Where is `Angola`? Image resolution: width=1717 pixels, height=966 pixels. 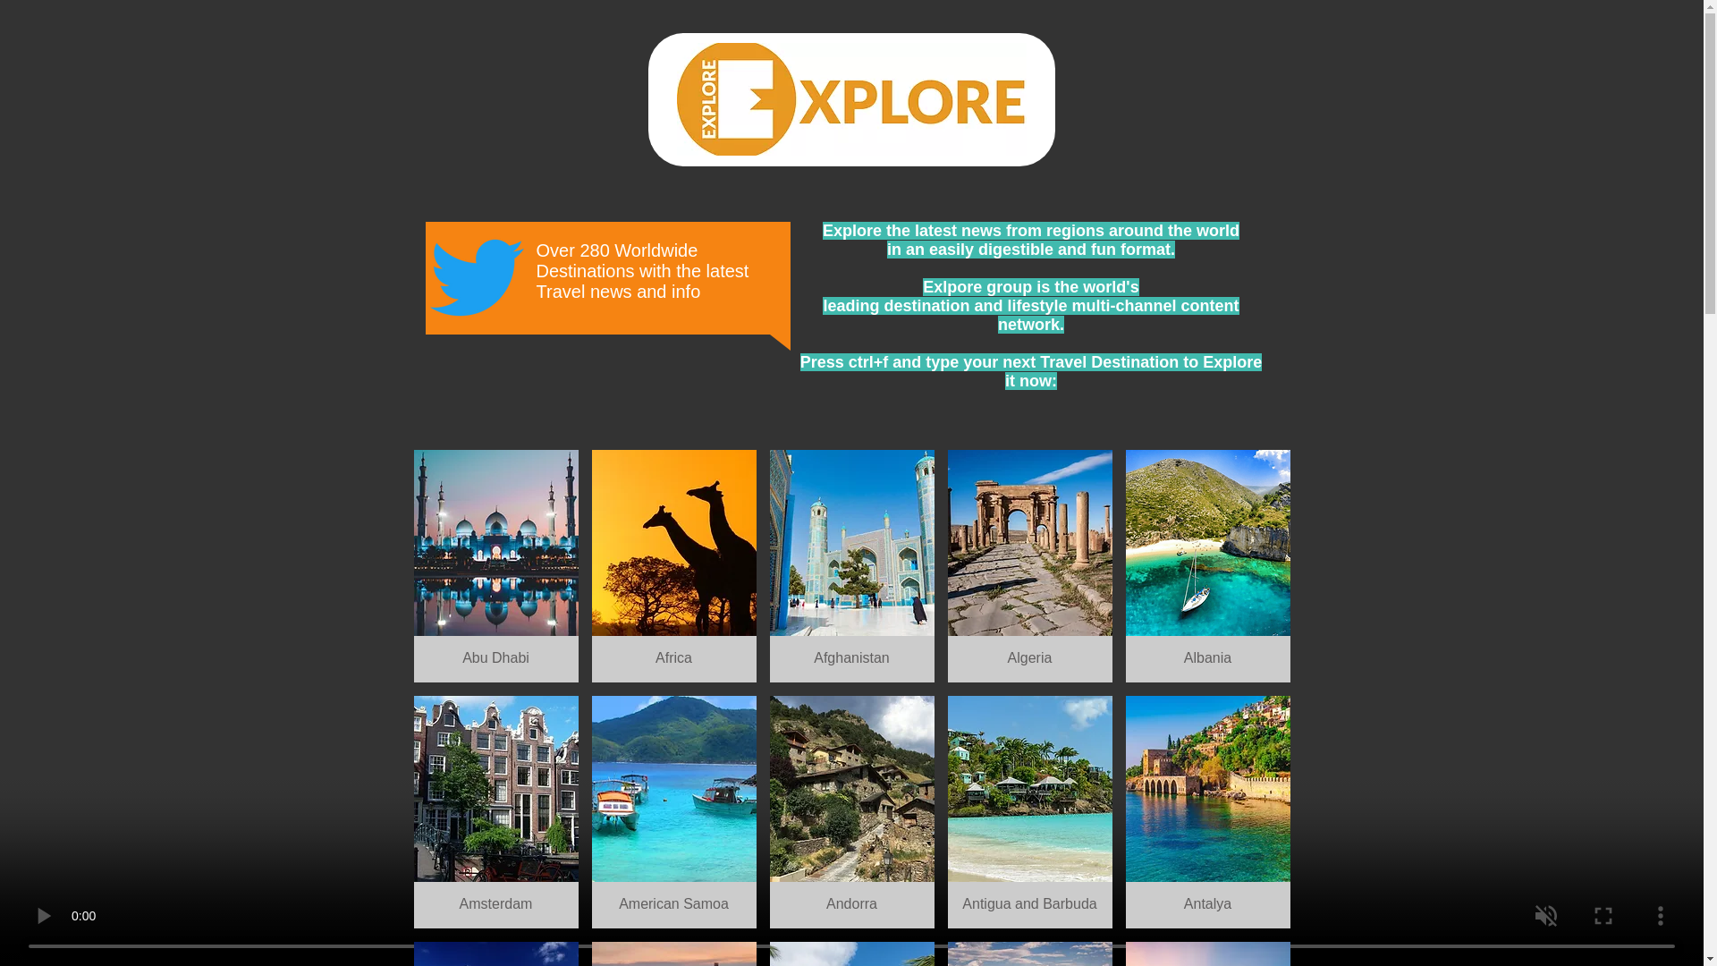
Angola is located at coordinates (674, 953).